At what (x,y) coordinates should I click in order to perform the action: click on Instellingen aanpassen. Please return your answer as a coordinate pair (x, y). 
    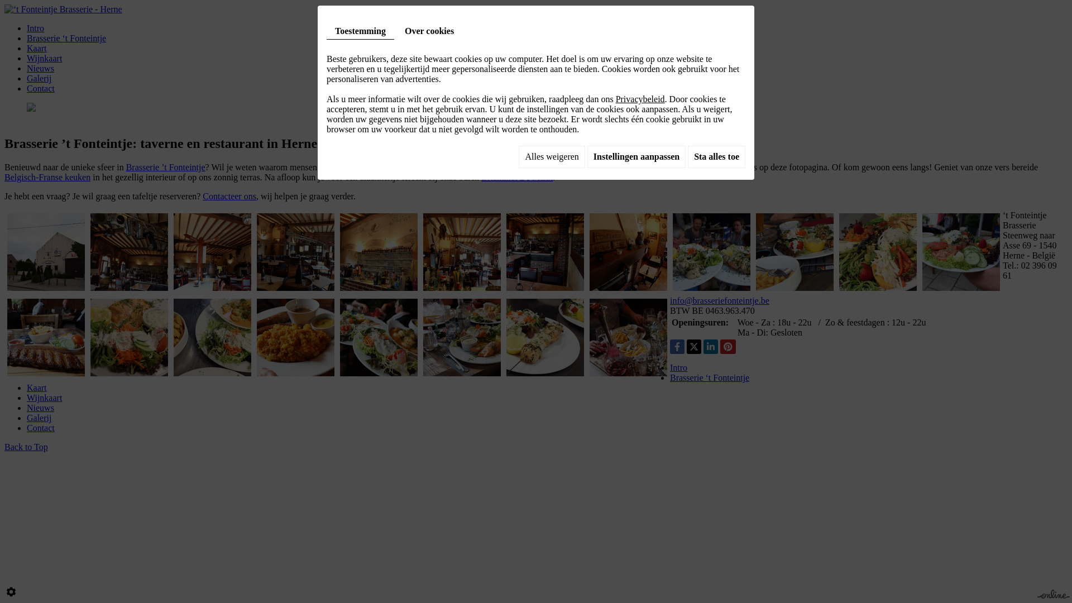
    Looking at the image, I should click on (636, 157).